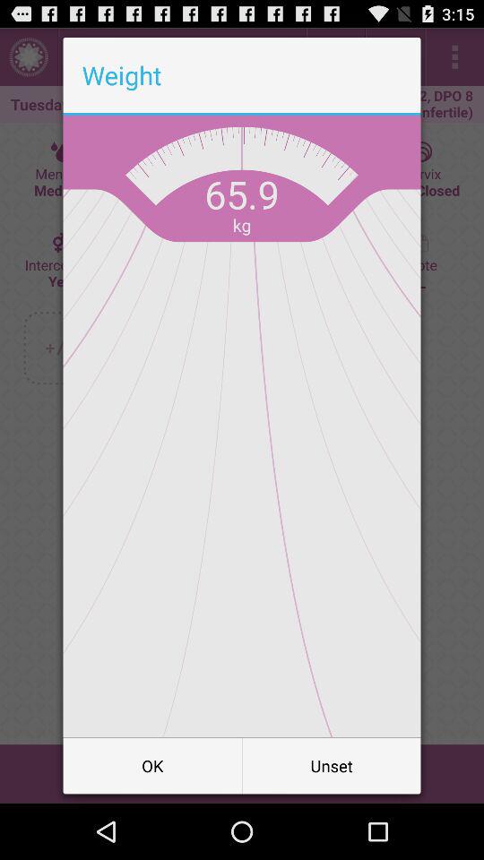 This screenshot has width=484, height=860. What do you see at coordinates (332, 765) in the screenshot?
I see `click unset icon` at bounding box center [332, 765].